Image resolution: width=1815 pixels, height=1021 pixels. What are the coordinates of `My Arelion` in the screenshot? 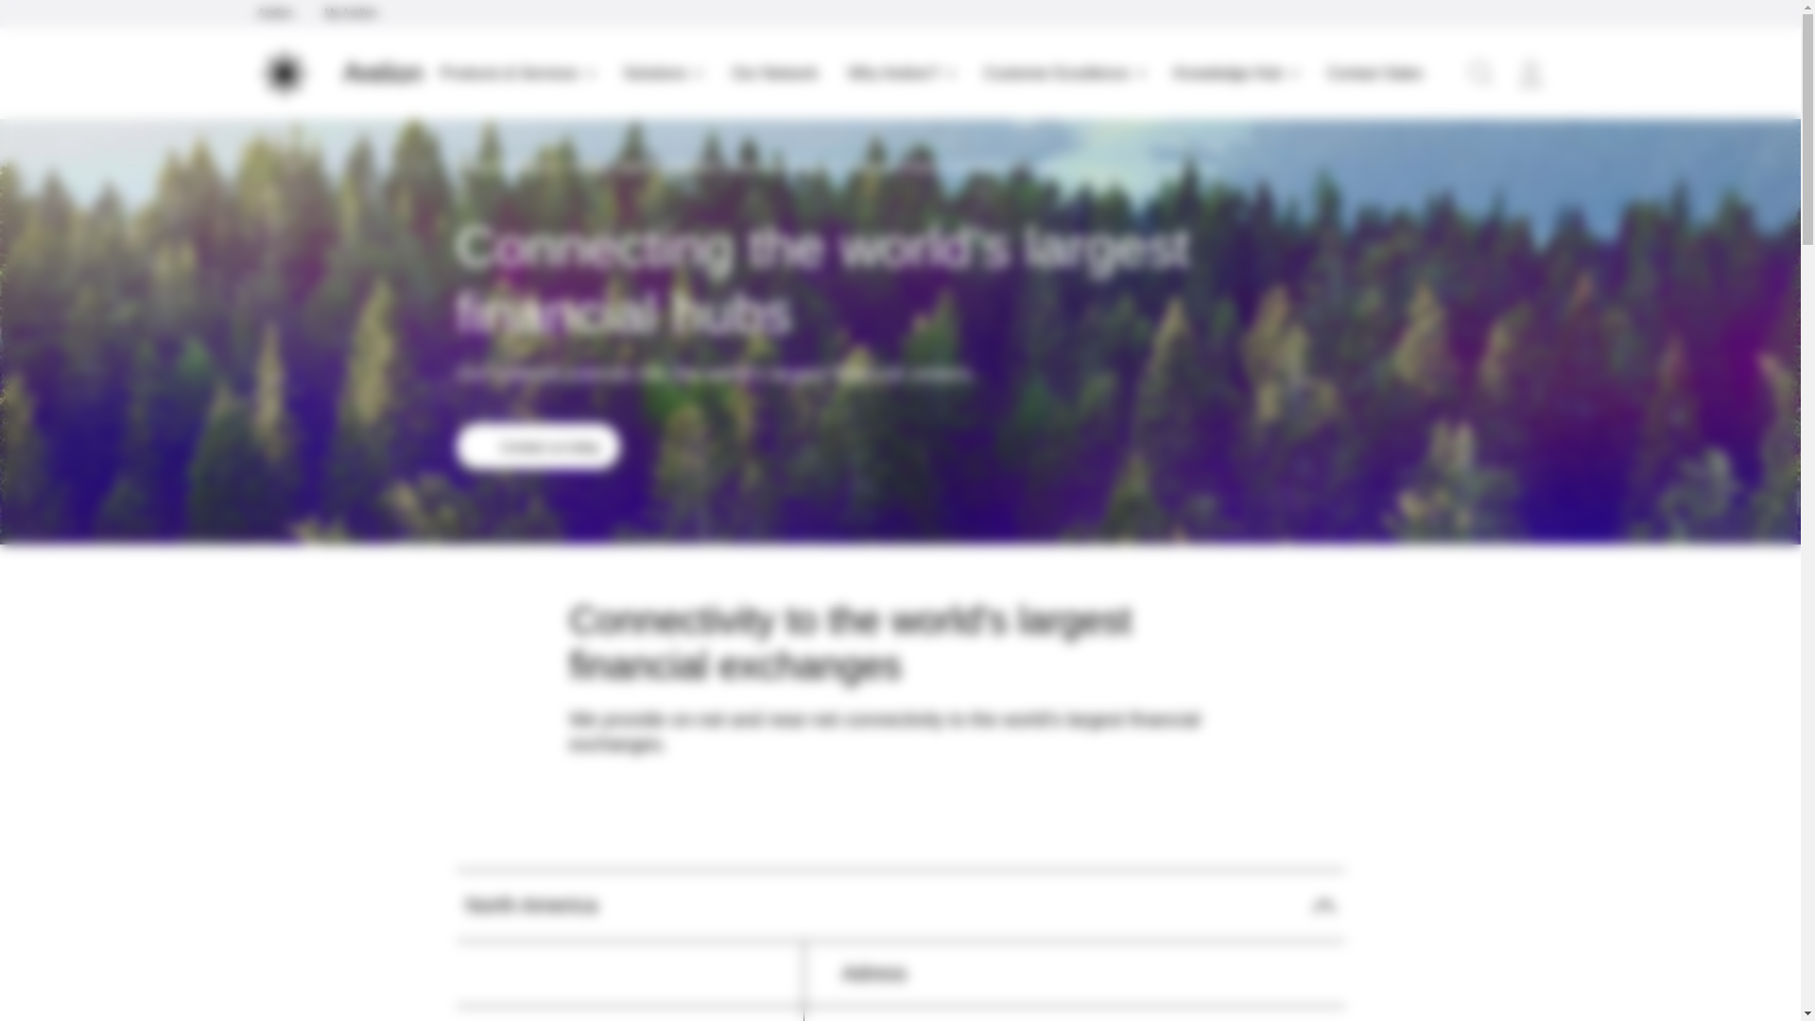 It's located at (351, 14).